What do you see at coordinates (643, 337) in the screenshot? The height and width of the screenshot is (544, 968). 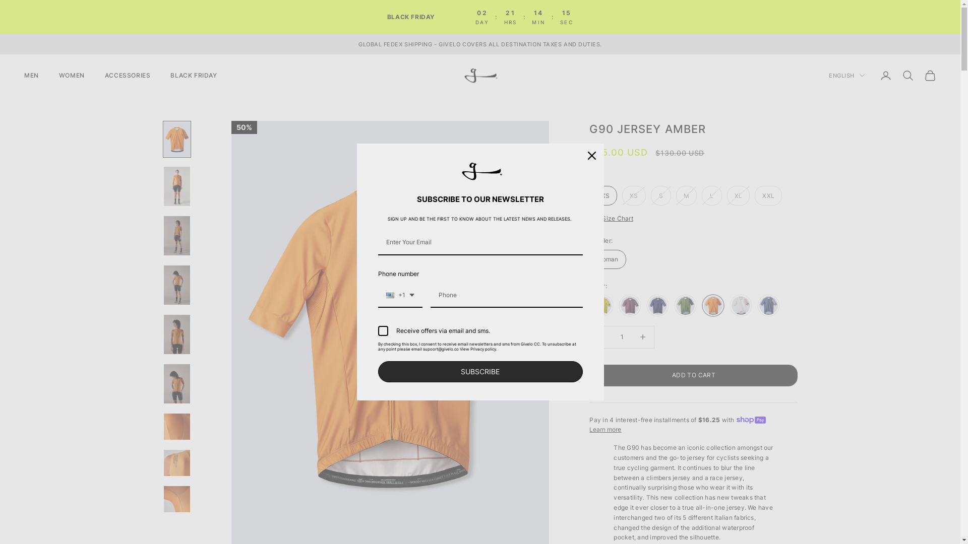 I see `Decrease quantity` at bounding box center [643, 337].